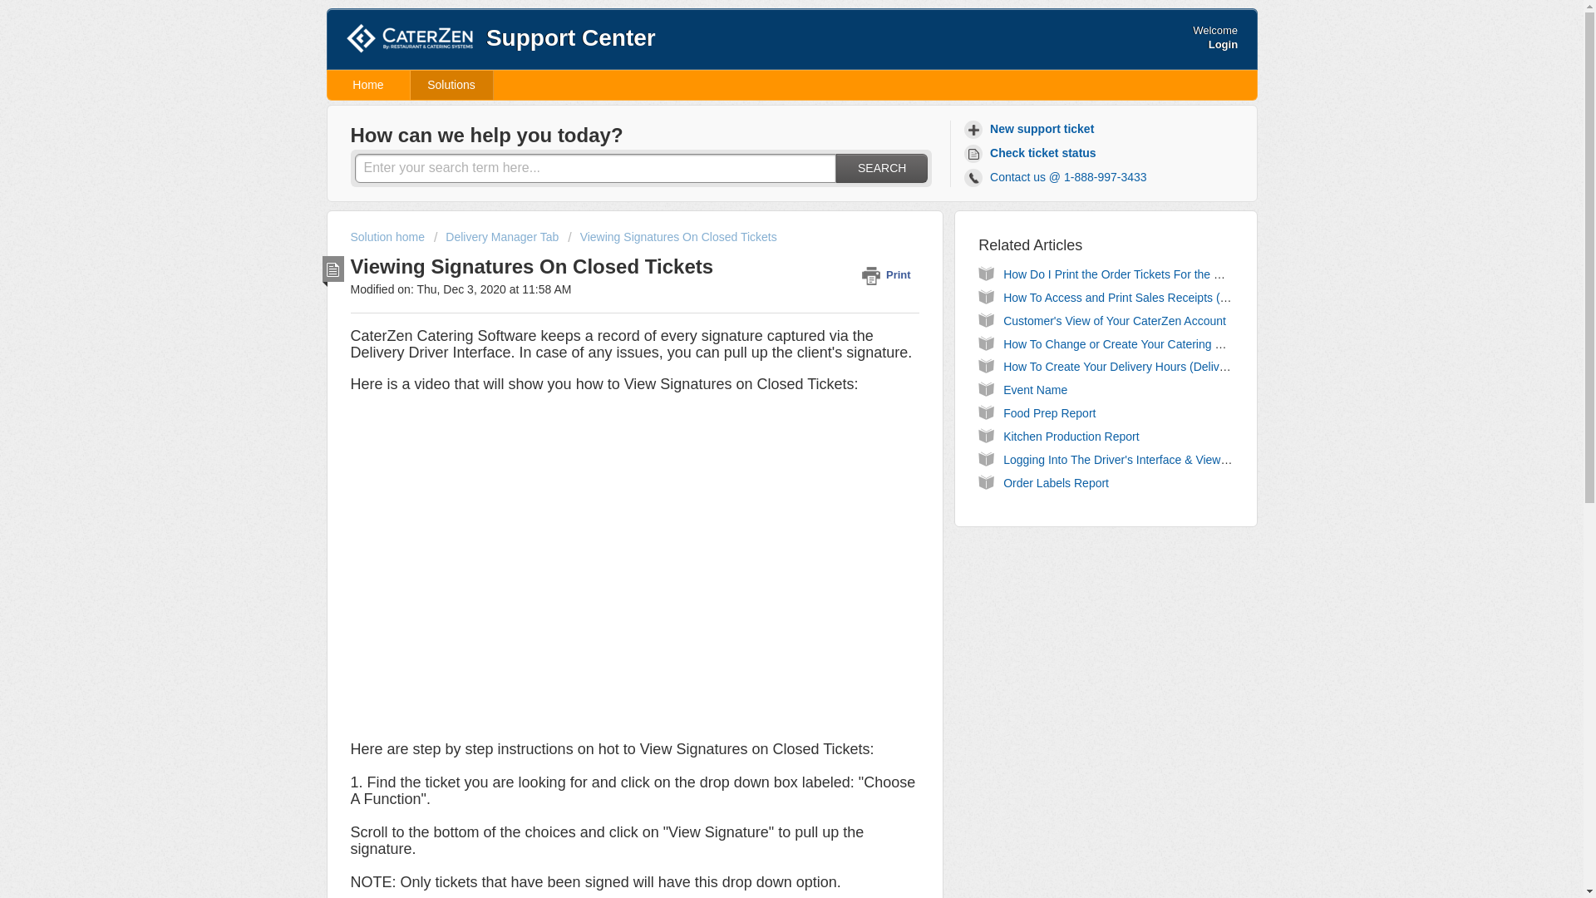 The height and width of the screenshot is (898, 1596). I want to click on Check ticket status, so click(1032, 153).